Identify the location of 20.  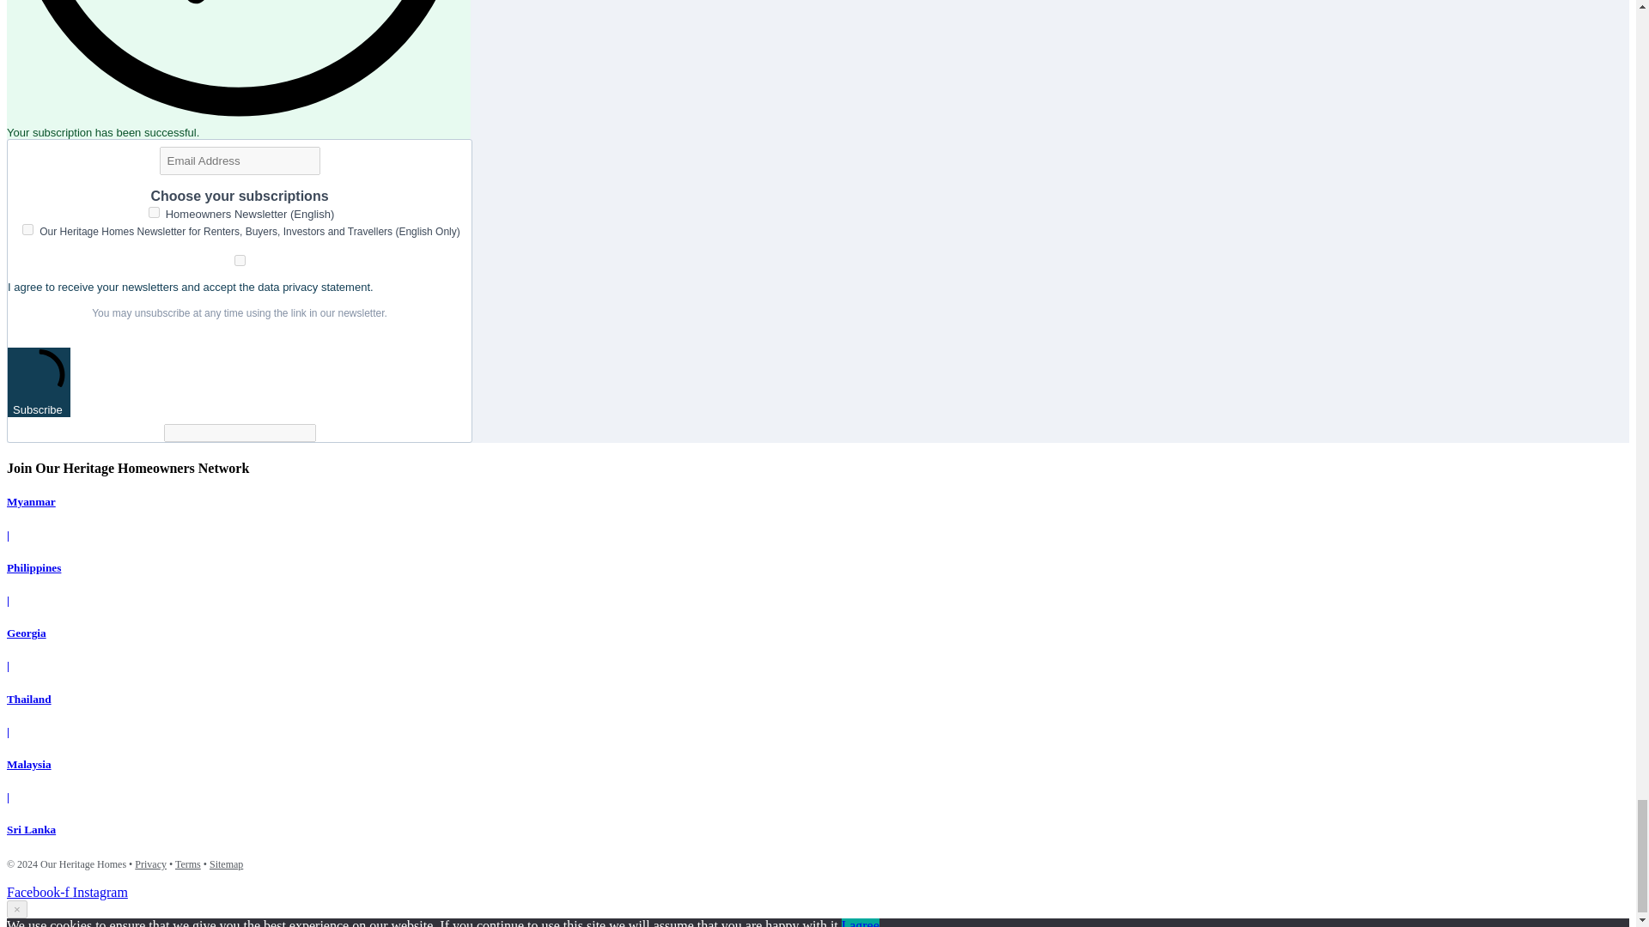
(27, 230).